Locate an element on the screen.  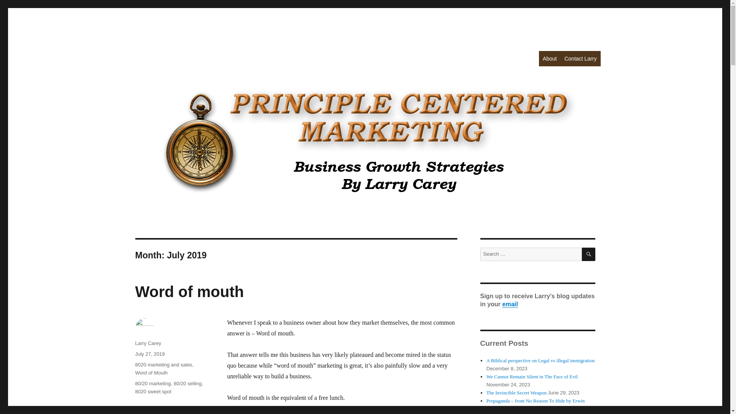
Word of mouth is located at coordinates (189, 291).